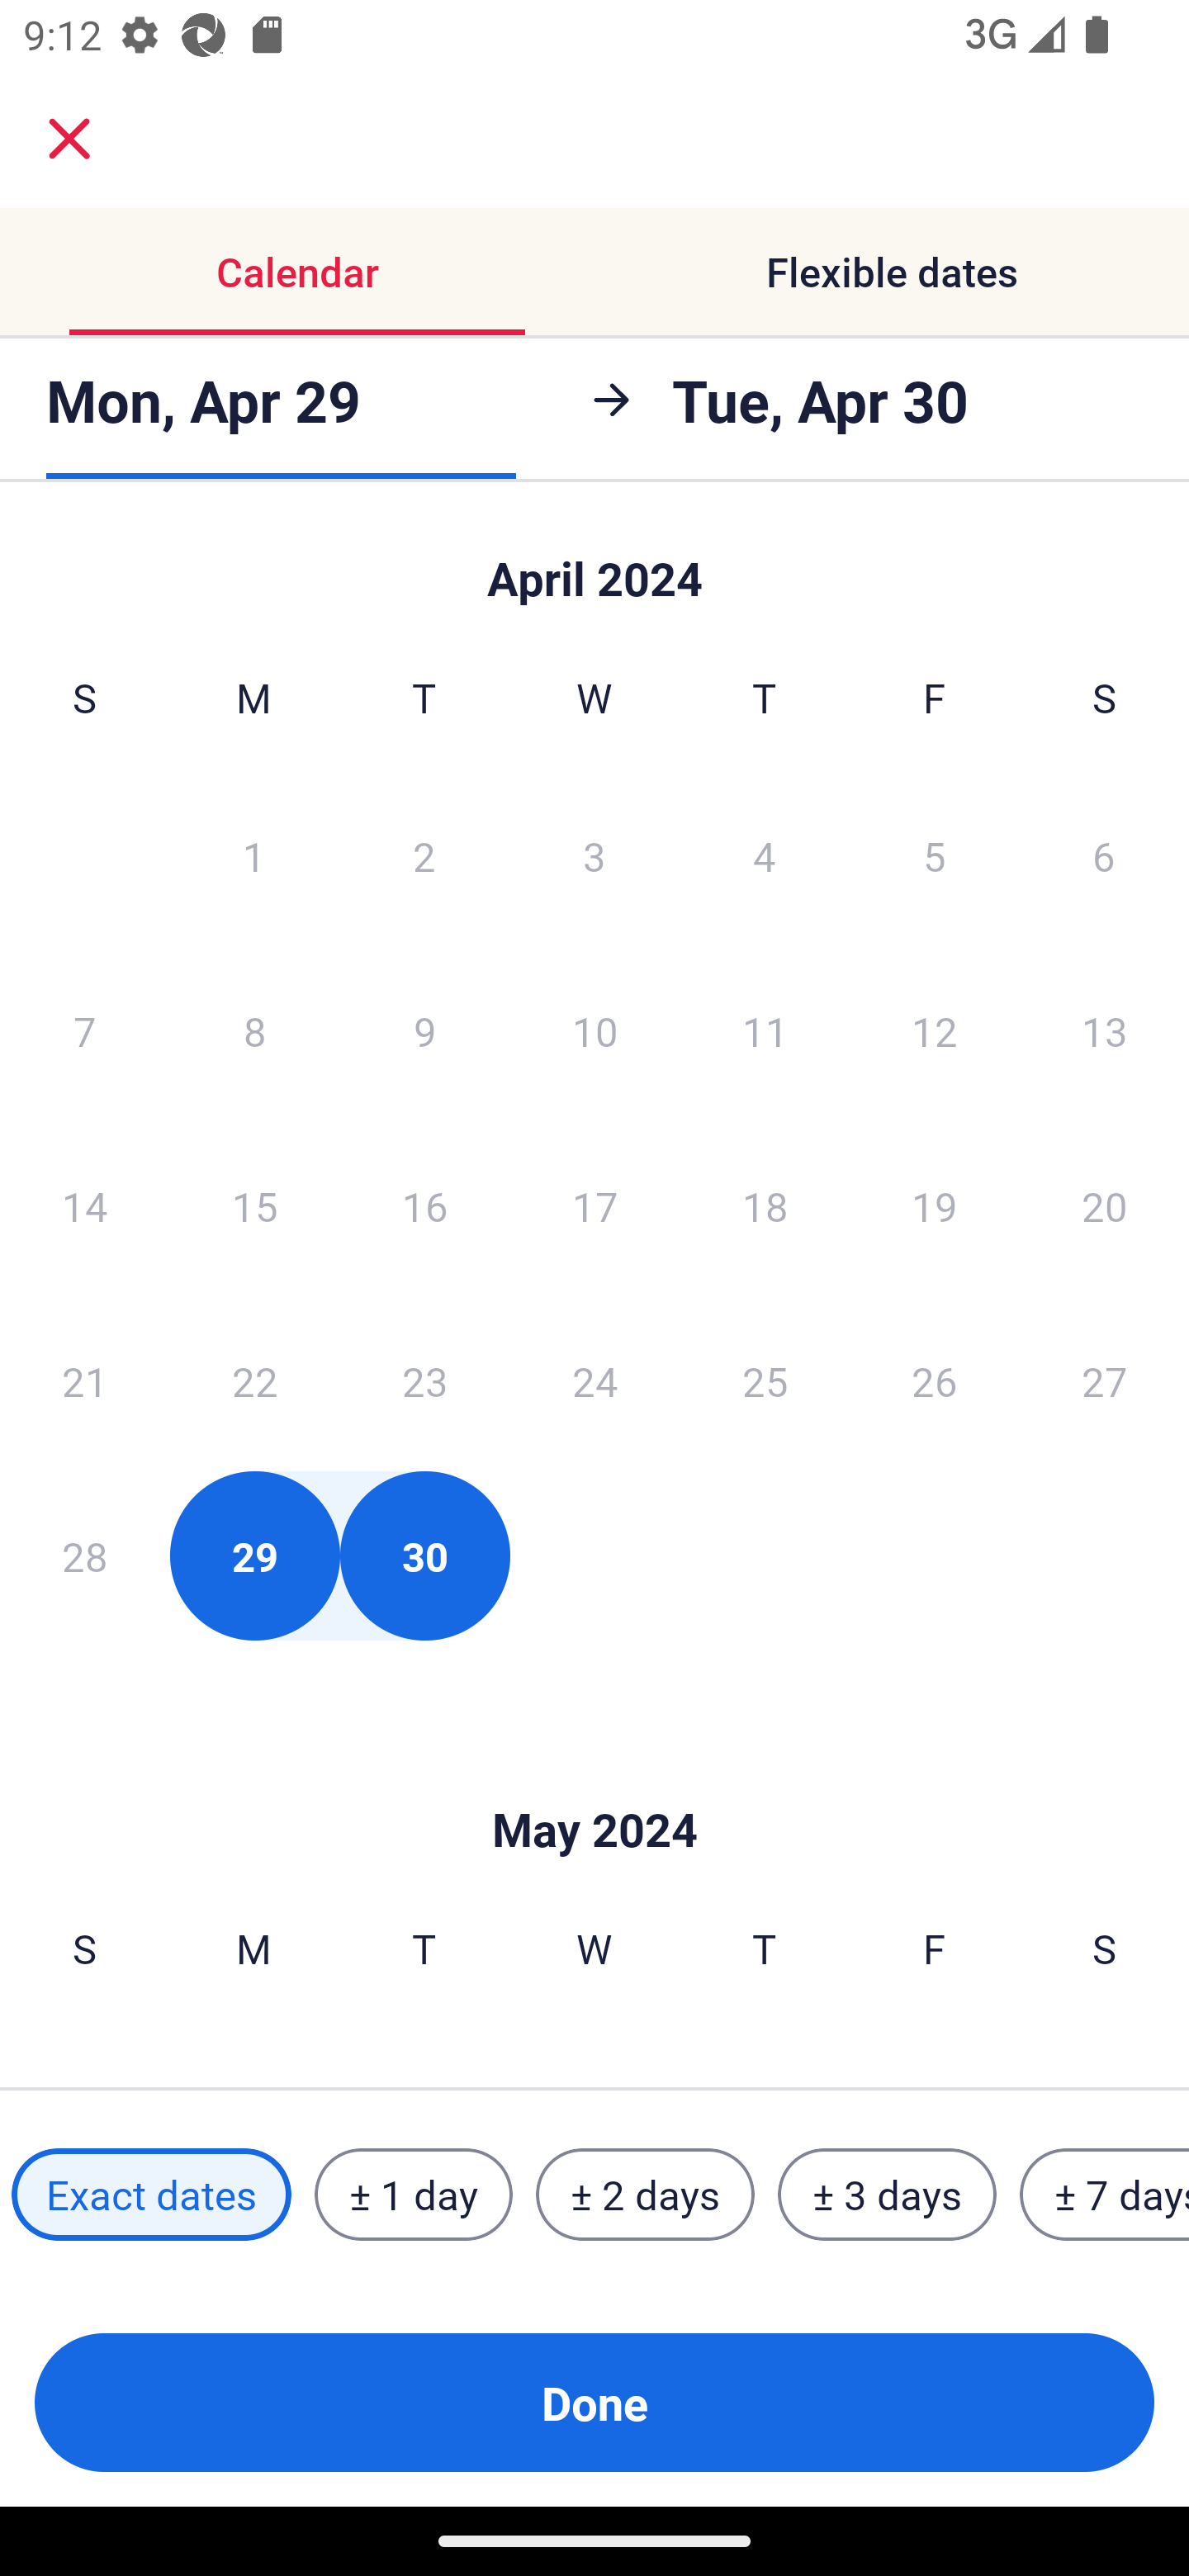  Describe the element at coordinates (84, 1030) in the screenshot. I see `7 Sunday, April 7, 2024` at that location.